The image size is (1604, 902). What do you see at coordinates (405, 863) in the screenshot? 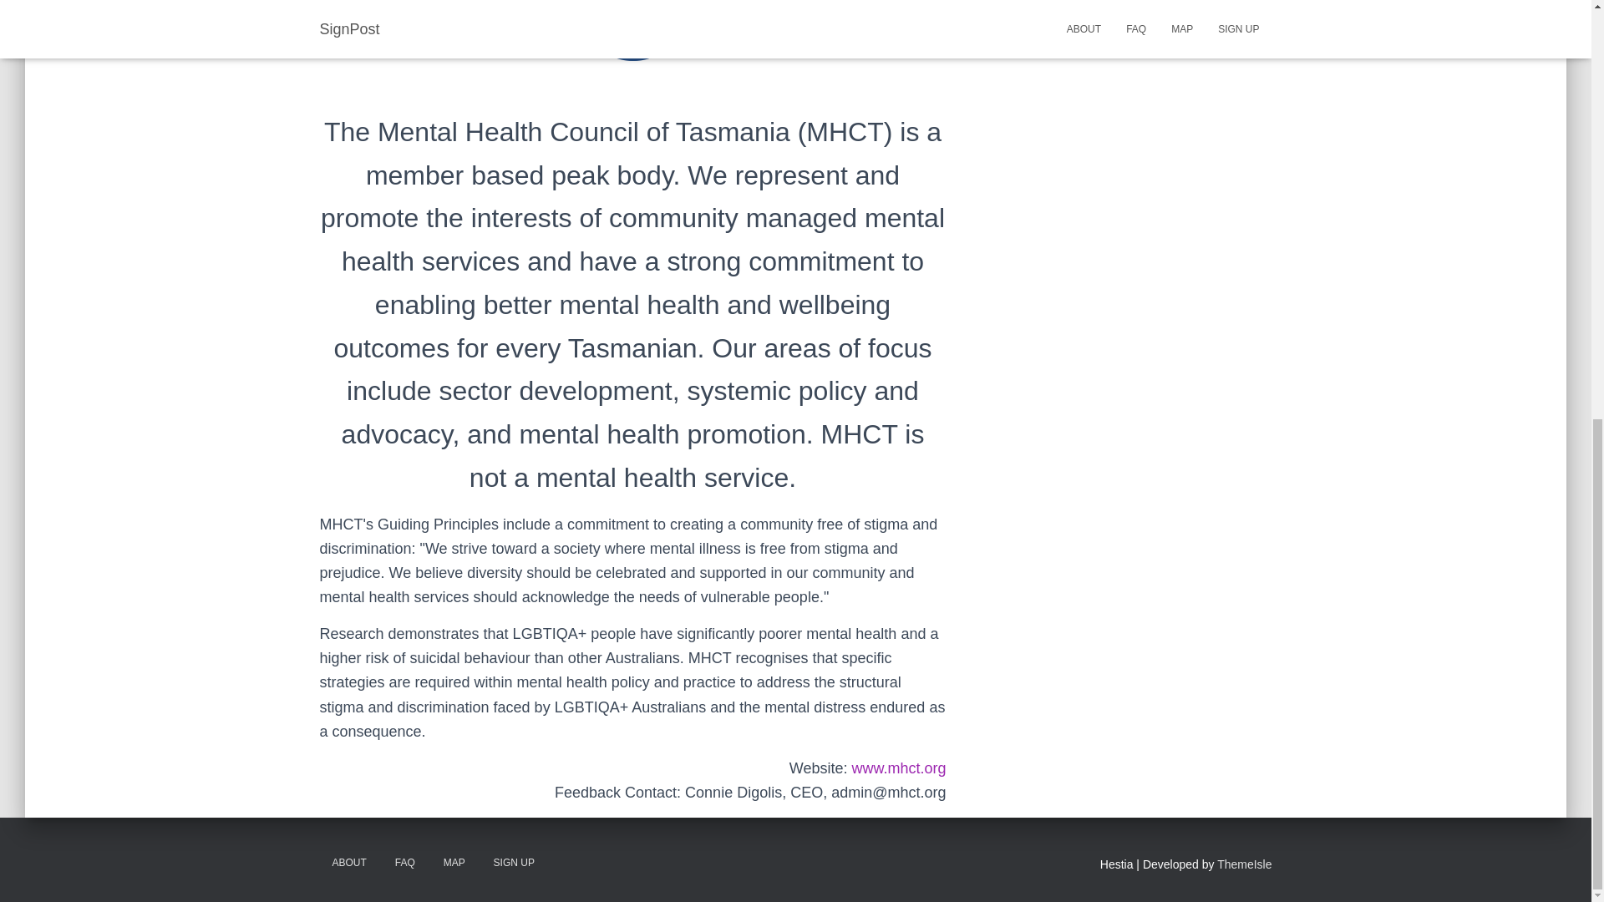
I see `FAQ` at bounding box center [405, 863].